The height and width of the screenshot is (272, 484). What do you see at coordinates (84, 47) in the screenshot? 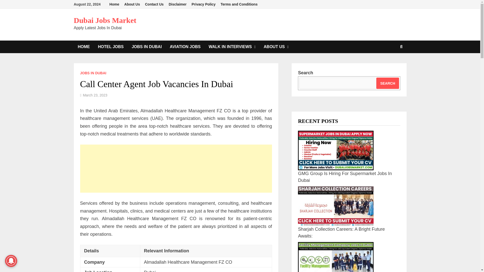
I see `HOME` at bounding box center [84, 47].